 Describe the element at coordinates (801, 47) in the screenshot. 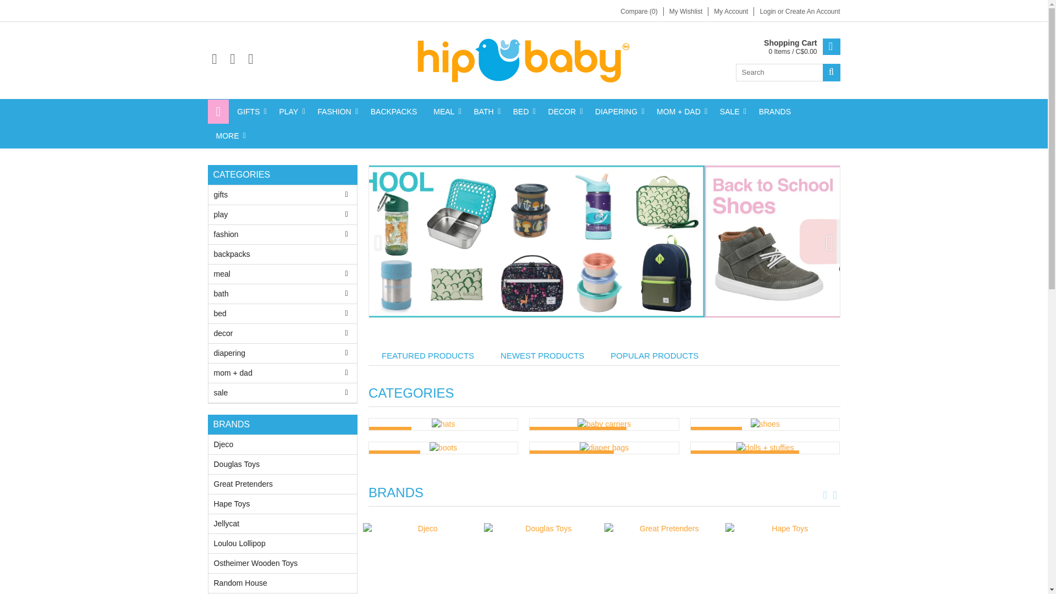

I see `Cart` at that location.